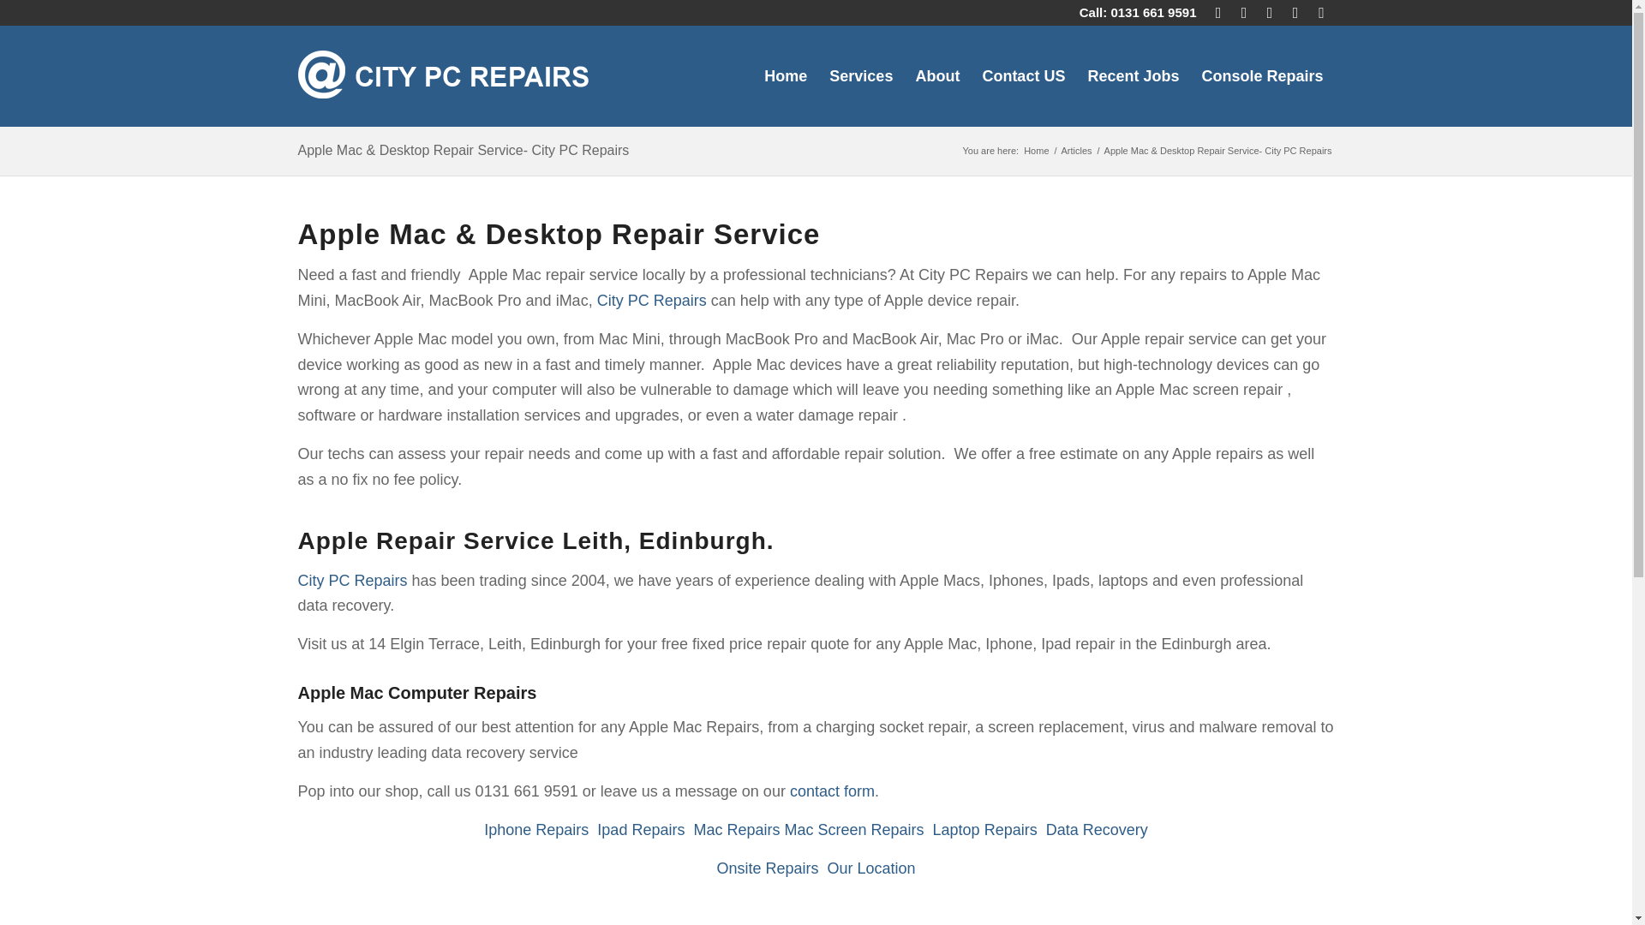 Image resolution: width=1645 pixels, height=925 pixels. I want to click on Articles, so click(1077, 151).